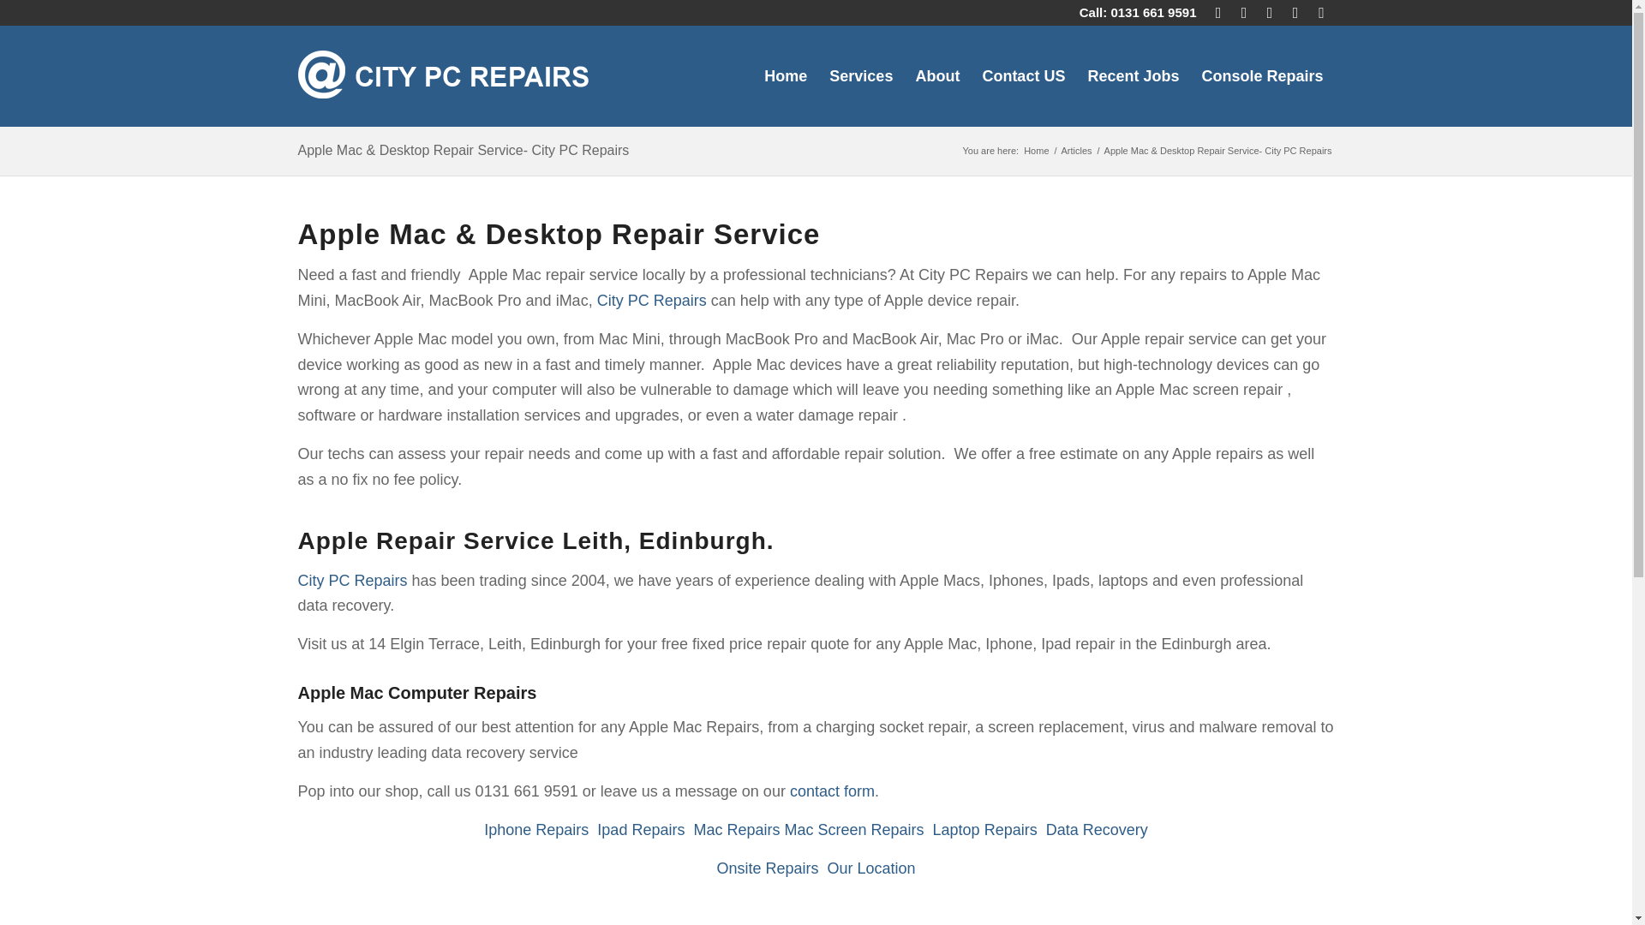 Image resolution: width=1645 pixels, height=925 pixels. I want to click on Articles, so click(1077, 151).